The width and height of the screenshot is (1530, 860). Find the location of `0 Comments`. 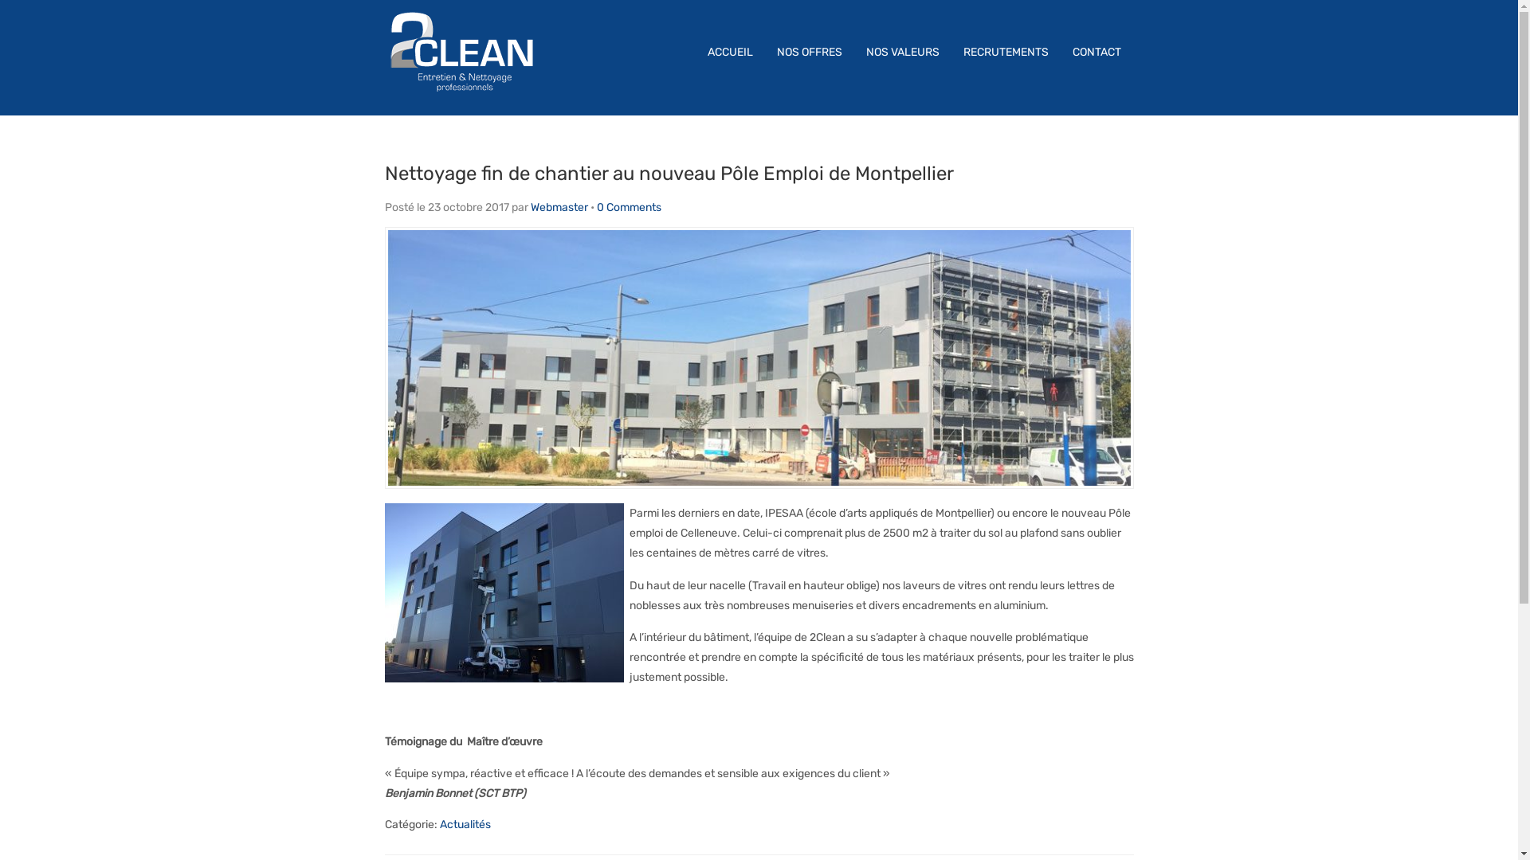

0 Comments is located at coordinates (628, 207).